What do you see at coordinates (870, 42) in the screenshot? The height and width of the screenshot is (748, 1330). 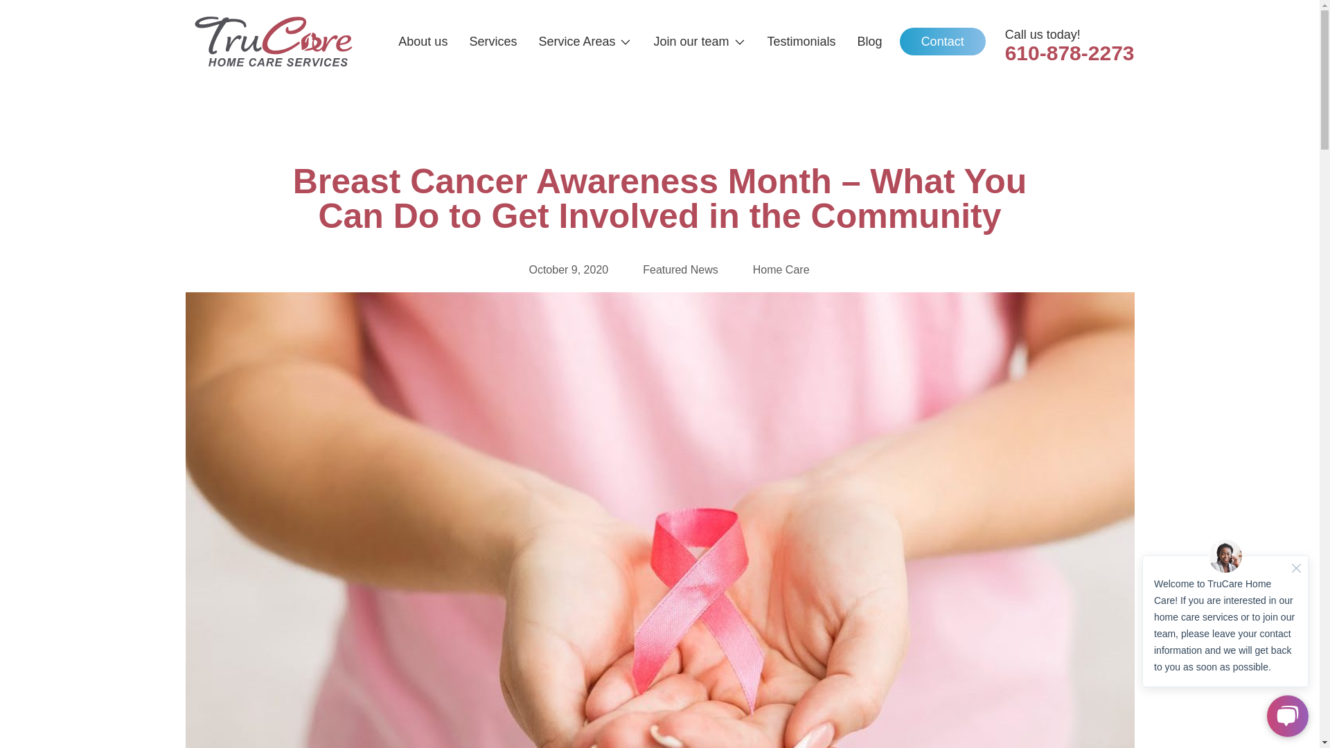 I see `Blog` at bounding box center [870, 42].